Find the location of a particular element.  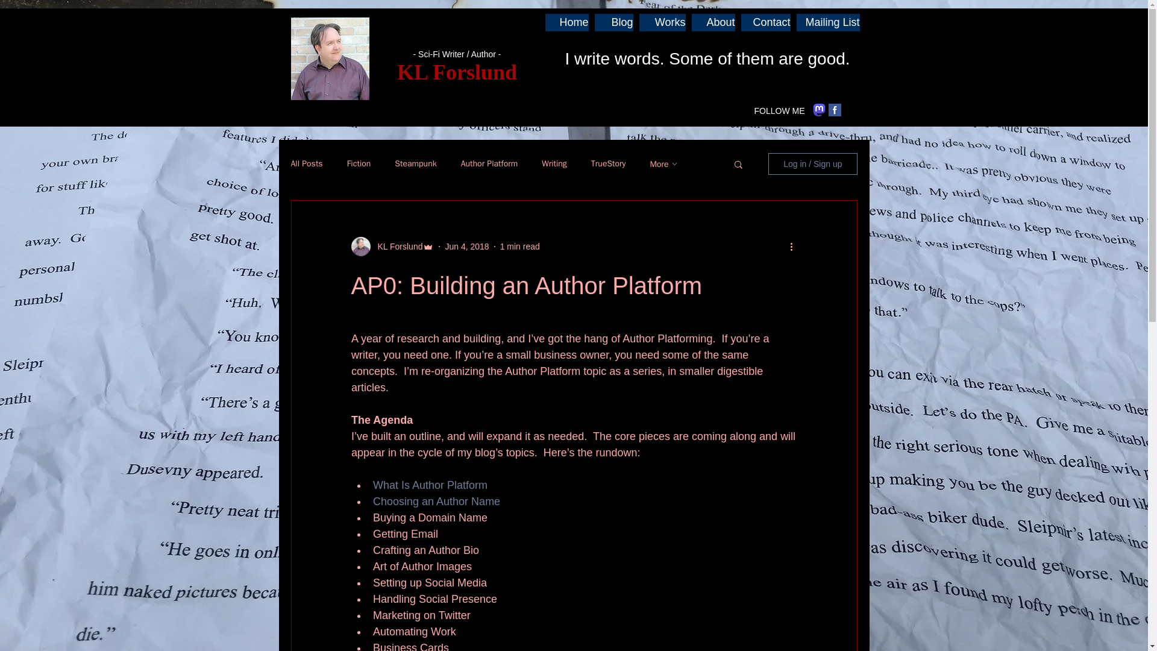

All Posts is located at coordinates (306, 164).